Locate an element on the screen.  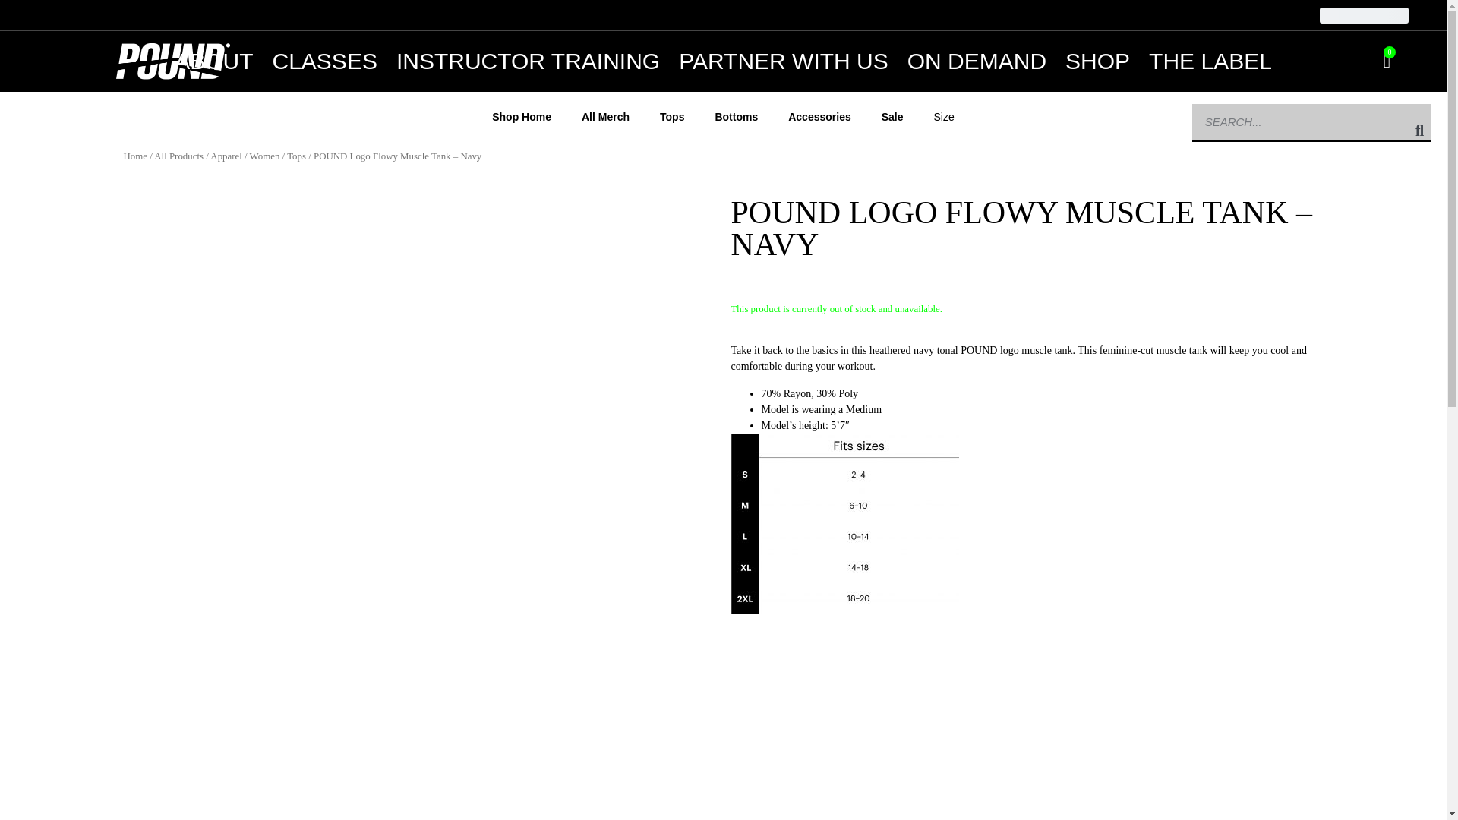
SHOP is located at coordinates (1098, 61).